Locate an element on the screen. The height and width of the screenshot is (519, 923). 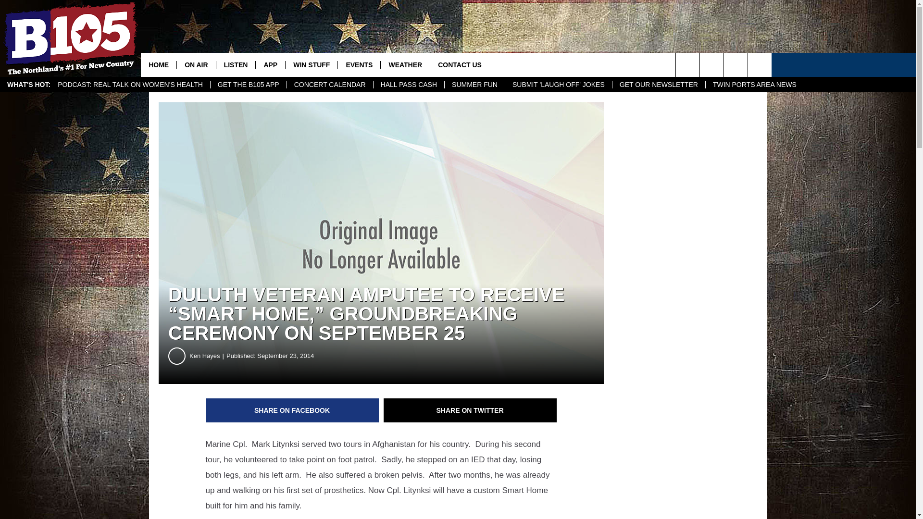
GET THE B105 APP is located at coordinates (248, 85).